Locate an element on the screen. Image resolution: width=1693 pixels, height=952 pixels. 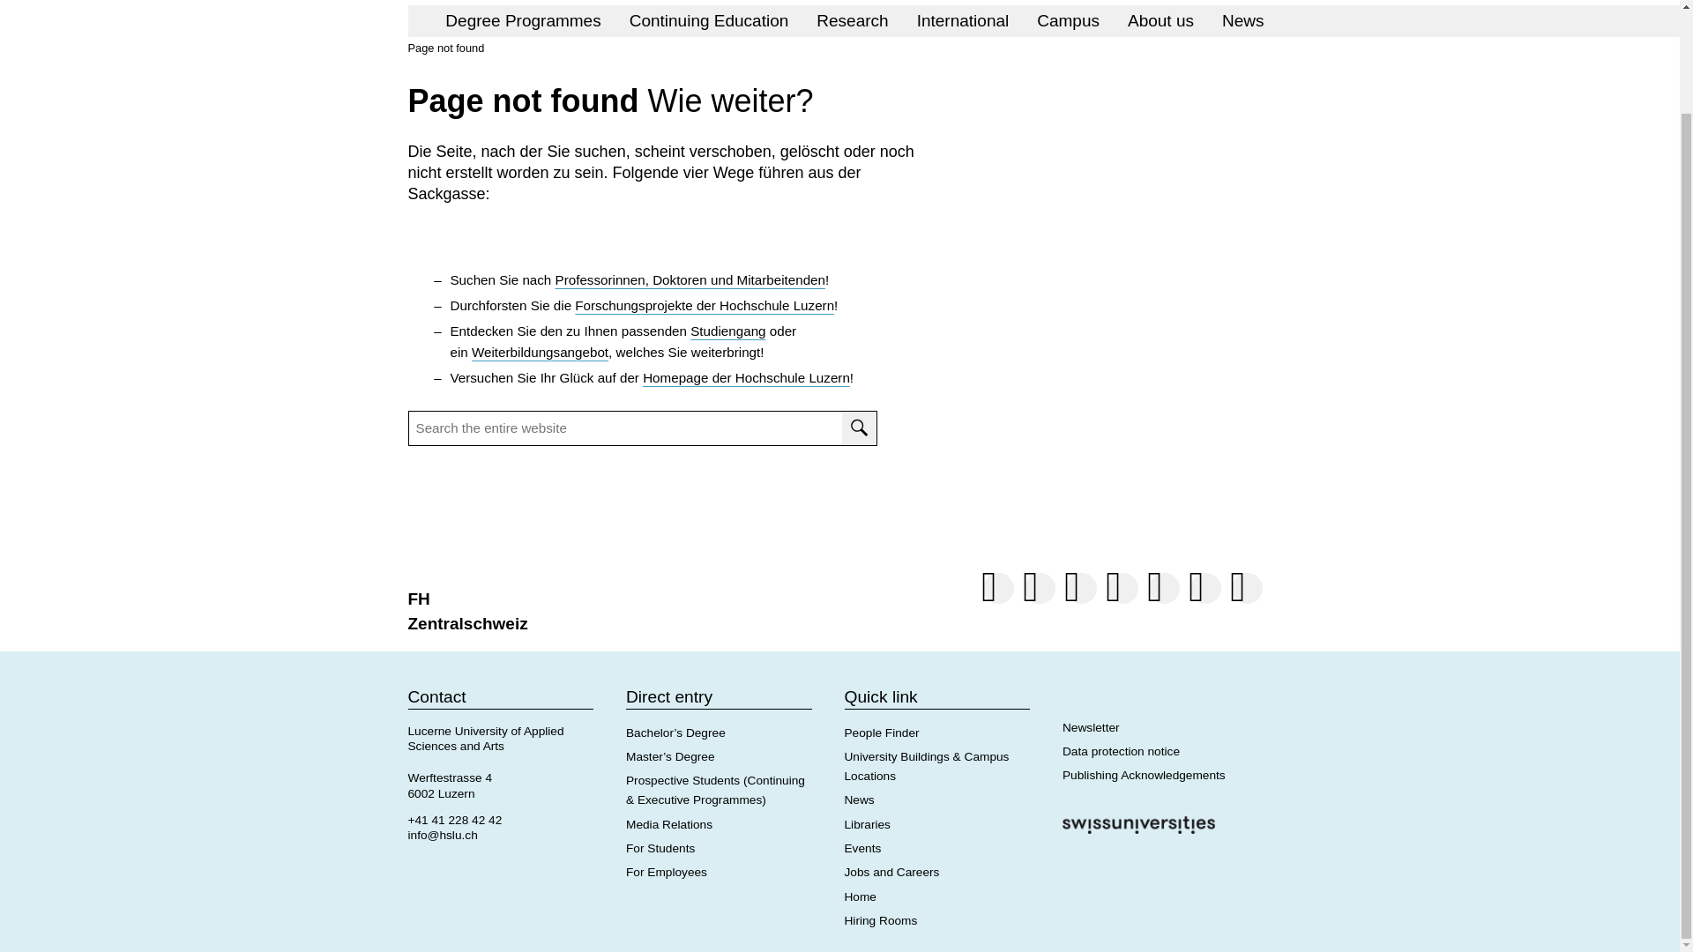
Degree Programmes is located at coordinates (522, 19).